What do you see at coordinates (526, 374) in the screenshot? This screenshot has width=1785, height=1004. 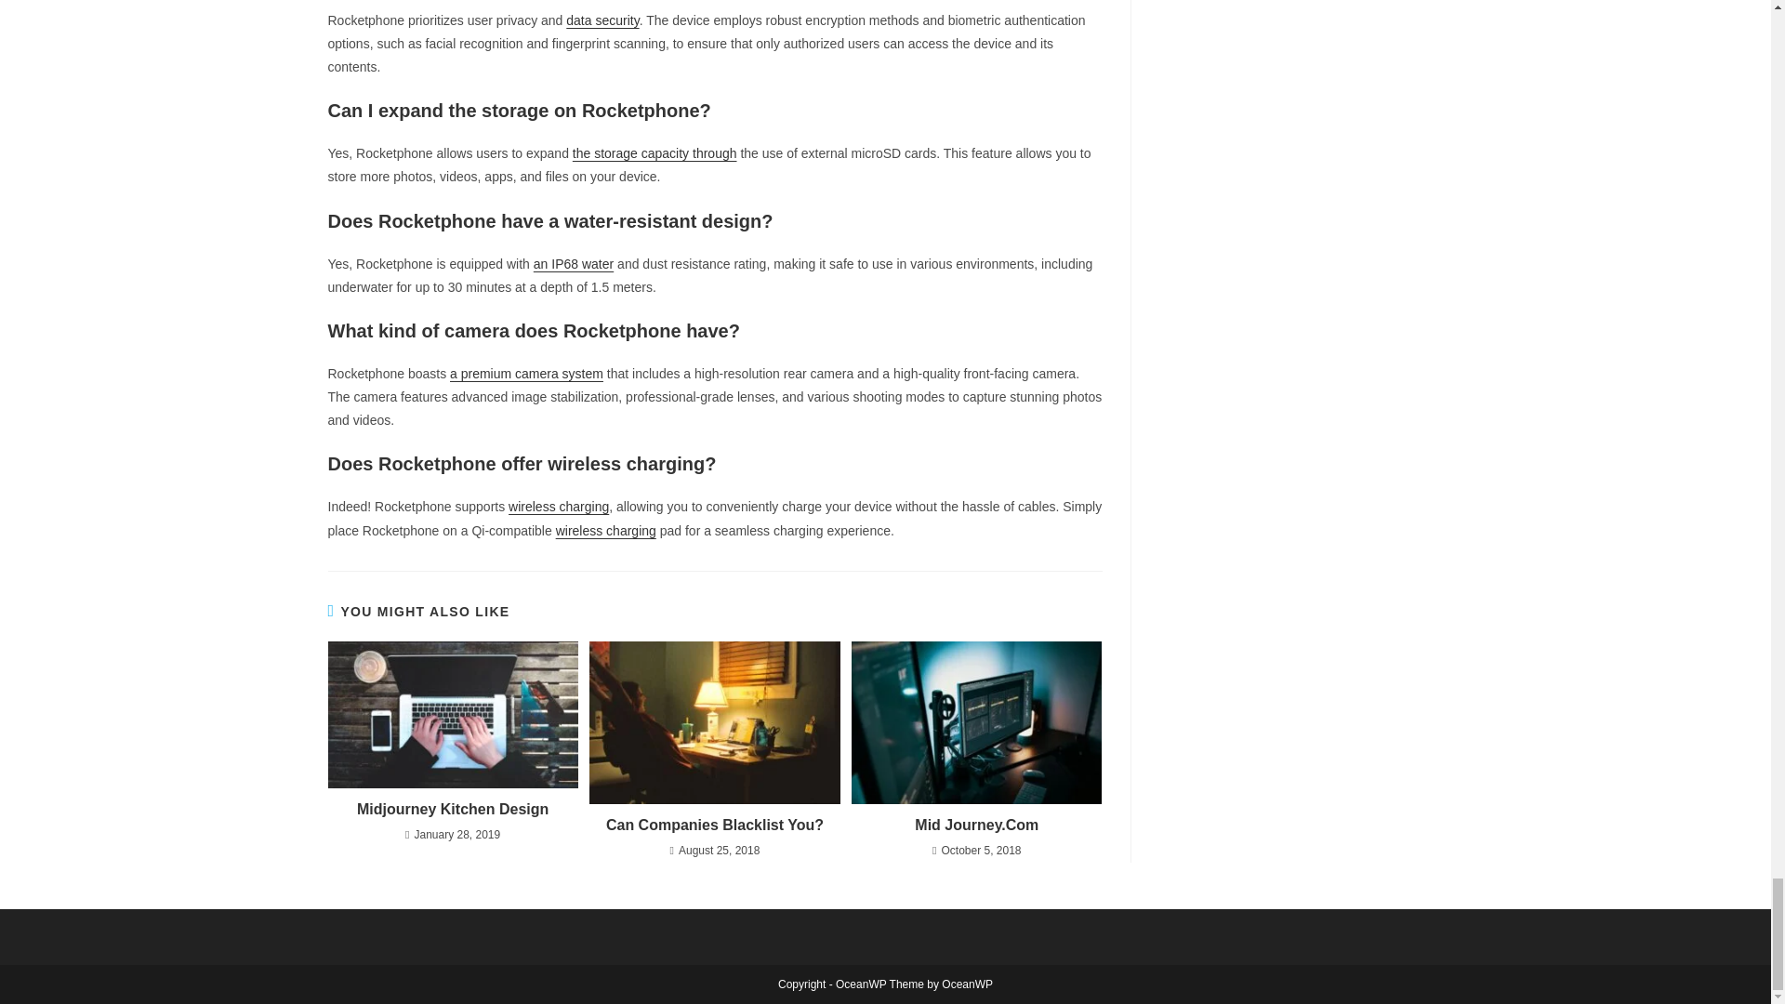 I see `a premium camera system` at bounding box center [526, 374].